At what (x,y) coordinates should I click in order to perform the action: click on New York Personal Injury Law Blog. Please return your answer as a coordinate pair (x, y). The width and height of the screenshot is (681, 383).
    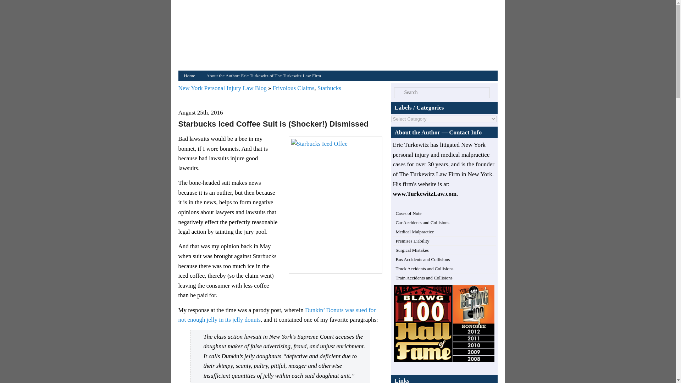
    Looking at the image, I should click on (339, 37).